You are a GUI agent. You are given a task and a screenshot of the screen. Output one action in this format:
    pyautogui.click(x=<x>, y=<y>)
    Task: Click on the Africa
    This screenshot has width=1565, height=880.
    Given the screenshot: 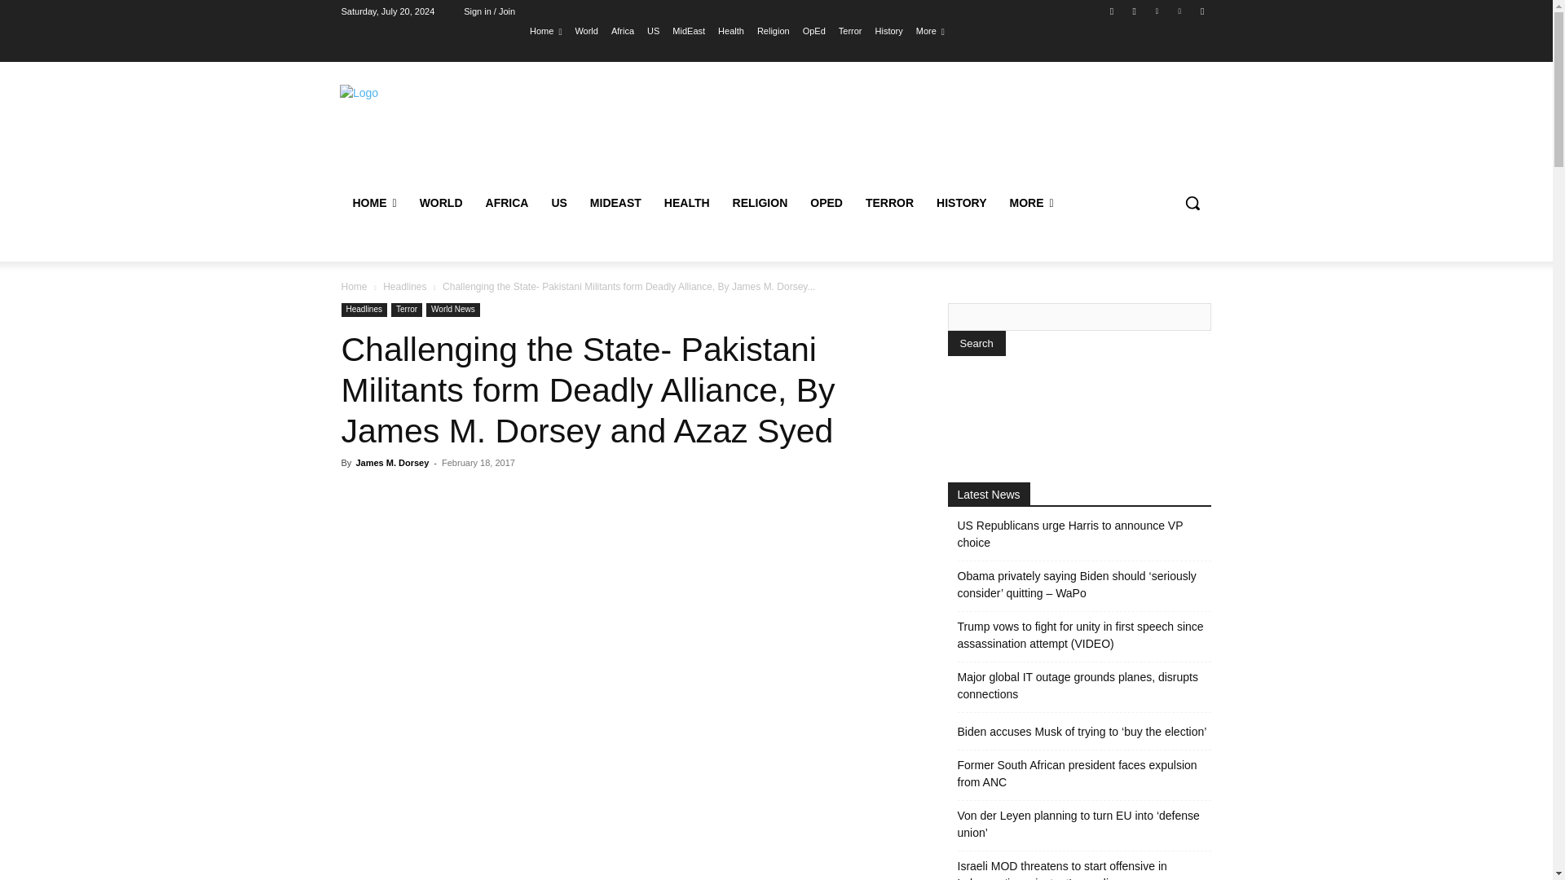 What is the action you would take?
    pyautogui.click(x=623, y=30)
    